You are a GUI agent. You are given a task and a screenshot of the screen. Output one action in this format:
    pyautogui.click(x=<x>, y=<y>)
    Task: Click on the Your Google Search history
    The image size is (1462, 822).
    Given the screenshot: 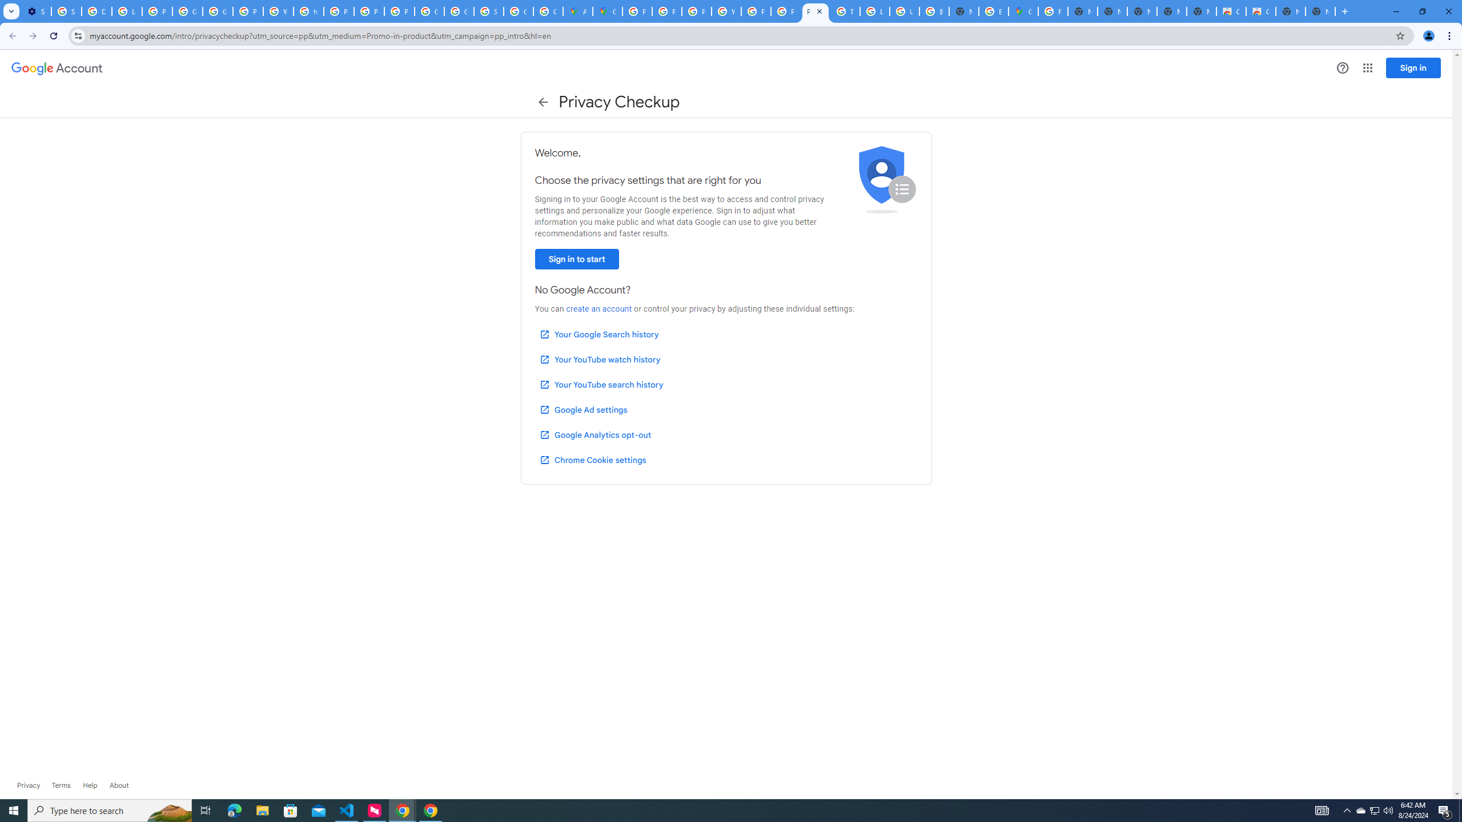 What is the action you would take?
    pyautogui.click(x=599, y=334)
    